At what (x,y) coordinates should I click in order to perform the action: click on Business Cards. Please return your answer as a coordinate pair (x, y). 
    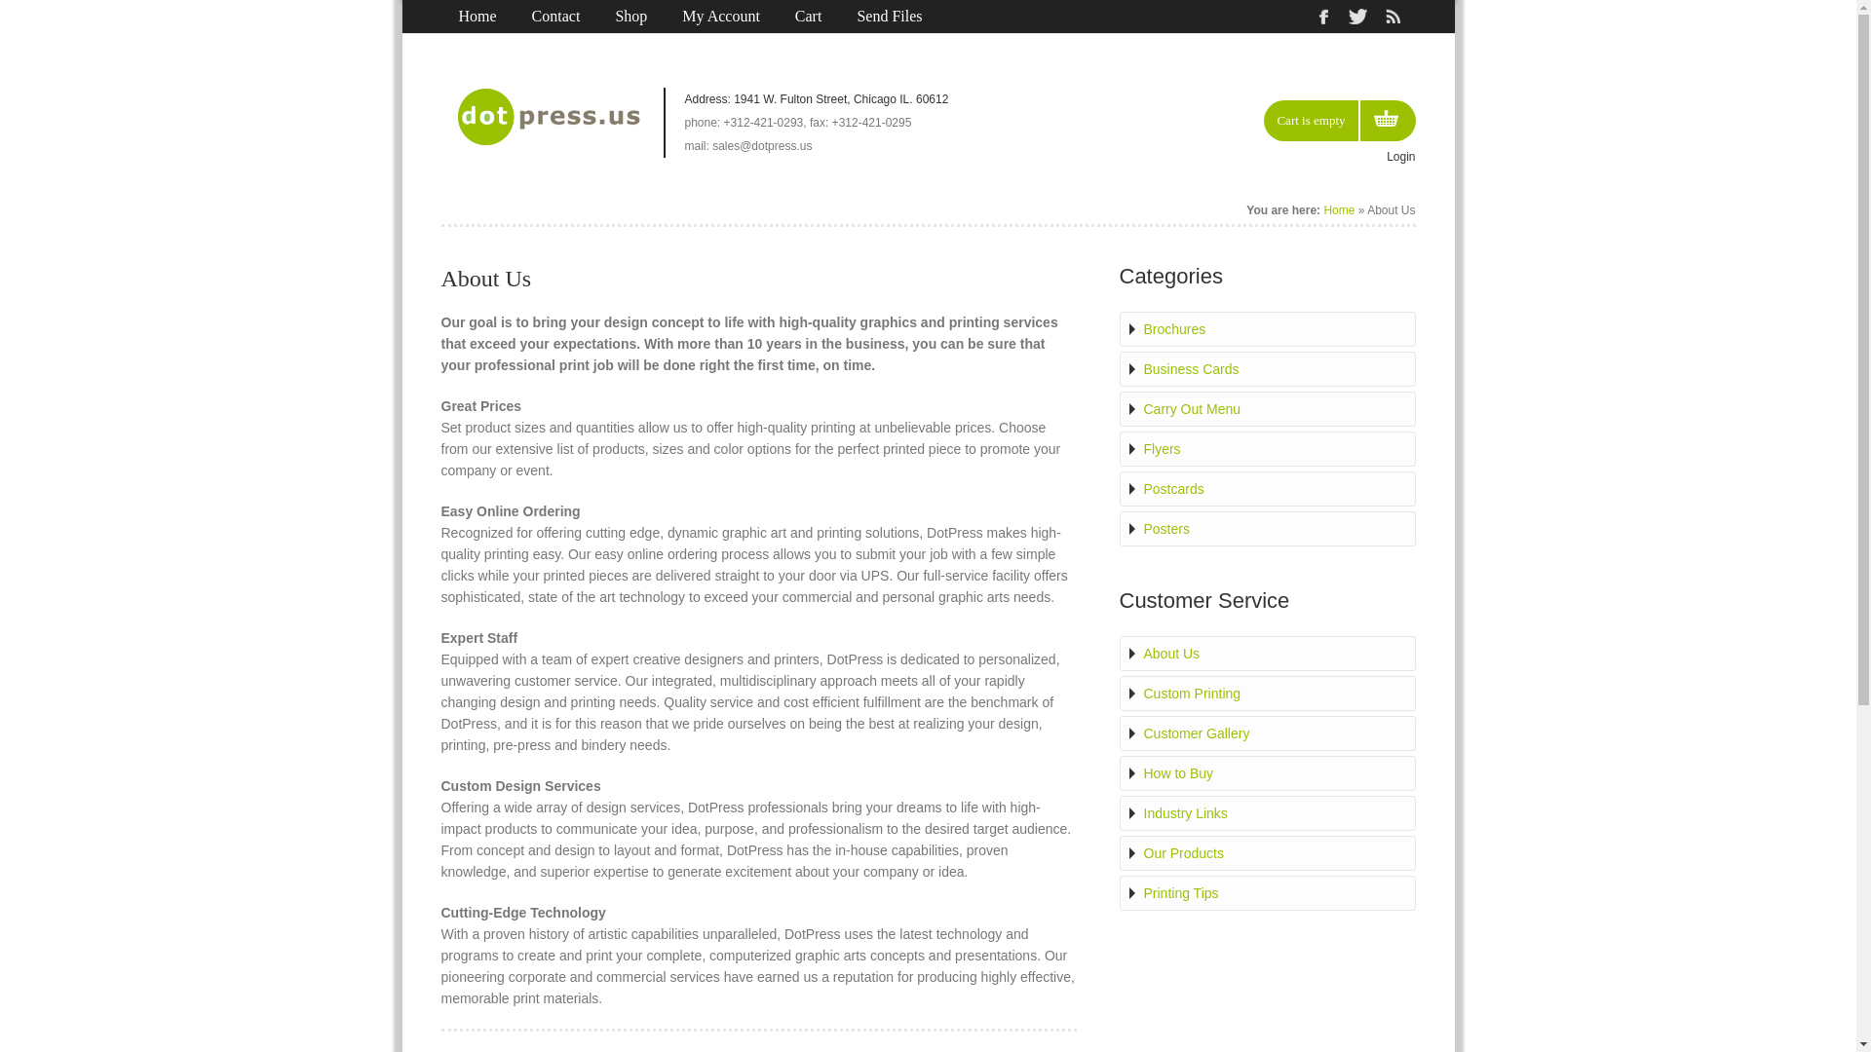
    Looking at the image, I should click on (1266, 368).